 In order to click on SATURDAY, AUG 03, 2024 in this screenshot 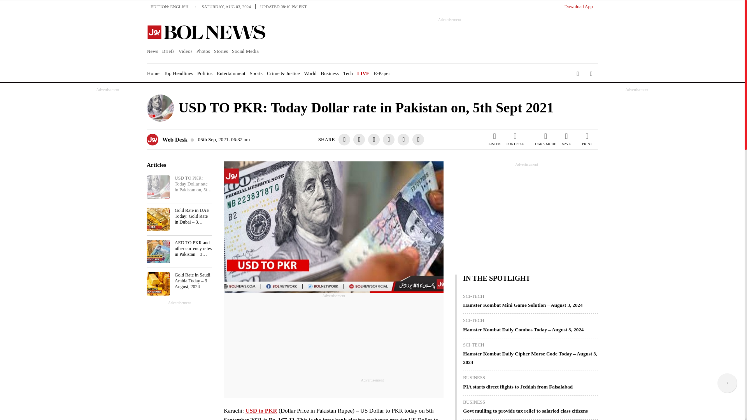, I will do `click(228, 6)`.